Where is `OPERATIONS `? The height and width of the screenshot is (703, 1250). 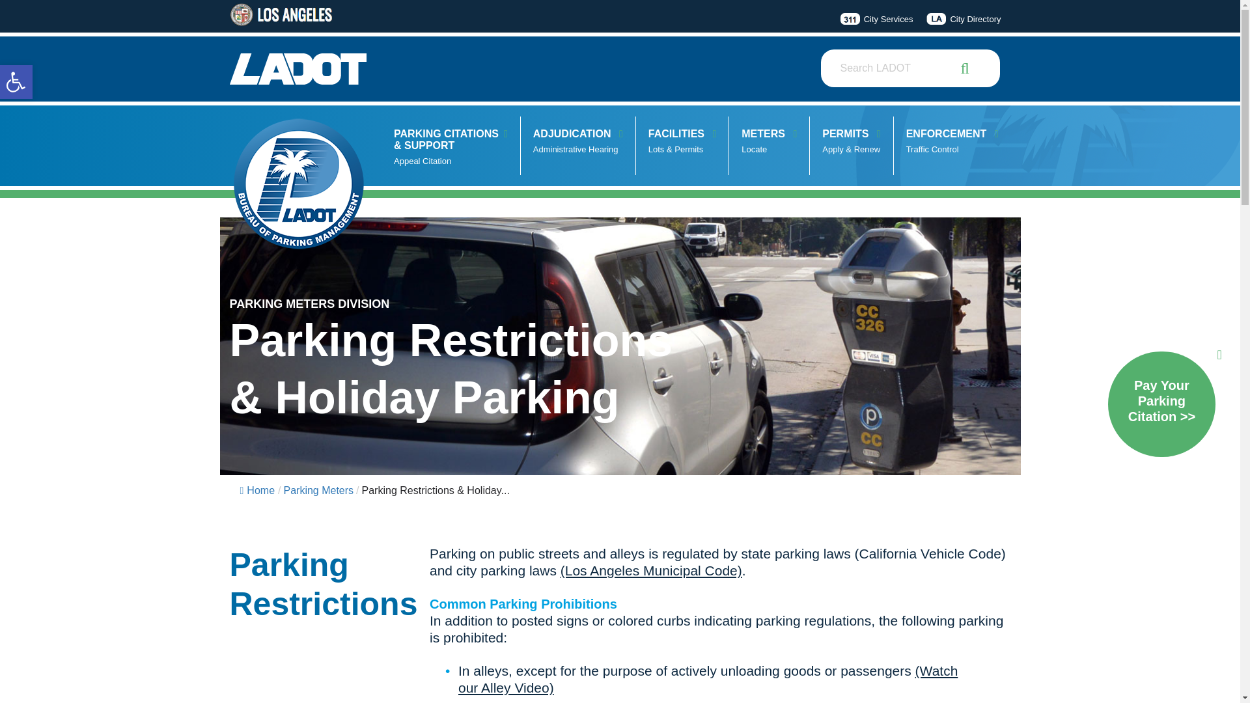 OPERATIONS  is located at coordinates (578, 146).